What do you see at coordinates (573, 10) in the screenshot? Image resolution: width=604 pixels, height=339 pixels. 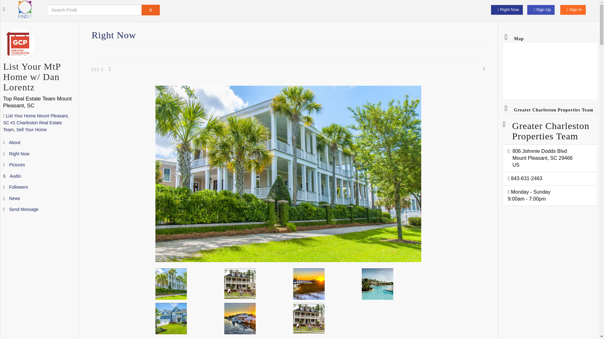 I see `Sign In` at bounding box center [573, 10].